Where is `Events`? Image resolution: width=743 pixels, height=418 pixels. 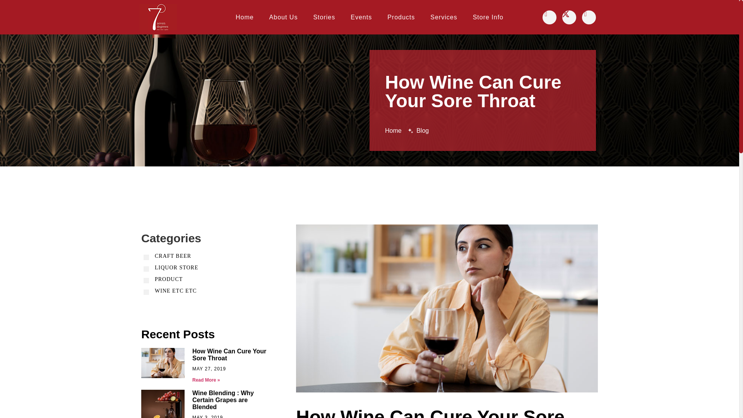
Events is located at coordinates (361, 17).